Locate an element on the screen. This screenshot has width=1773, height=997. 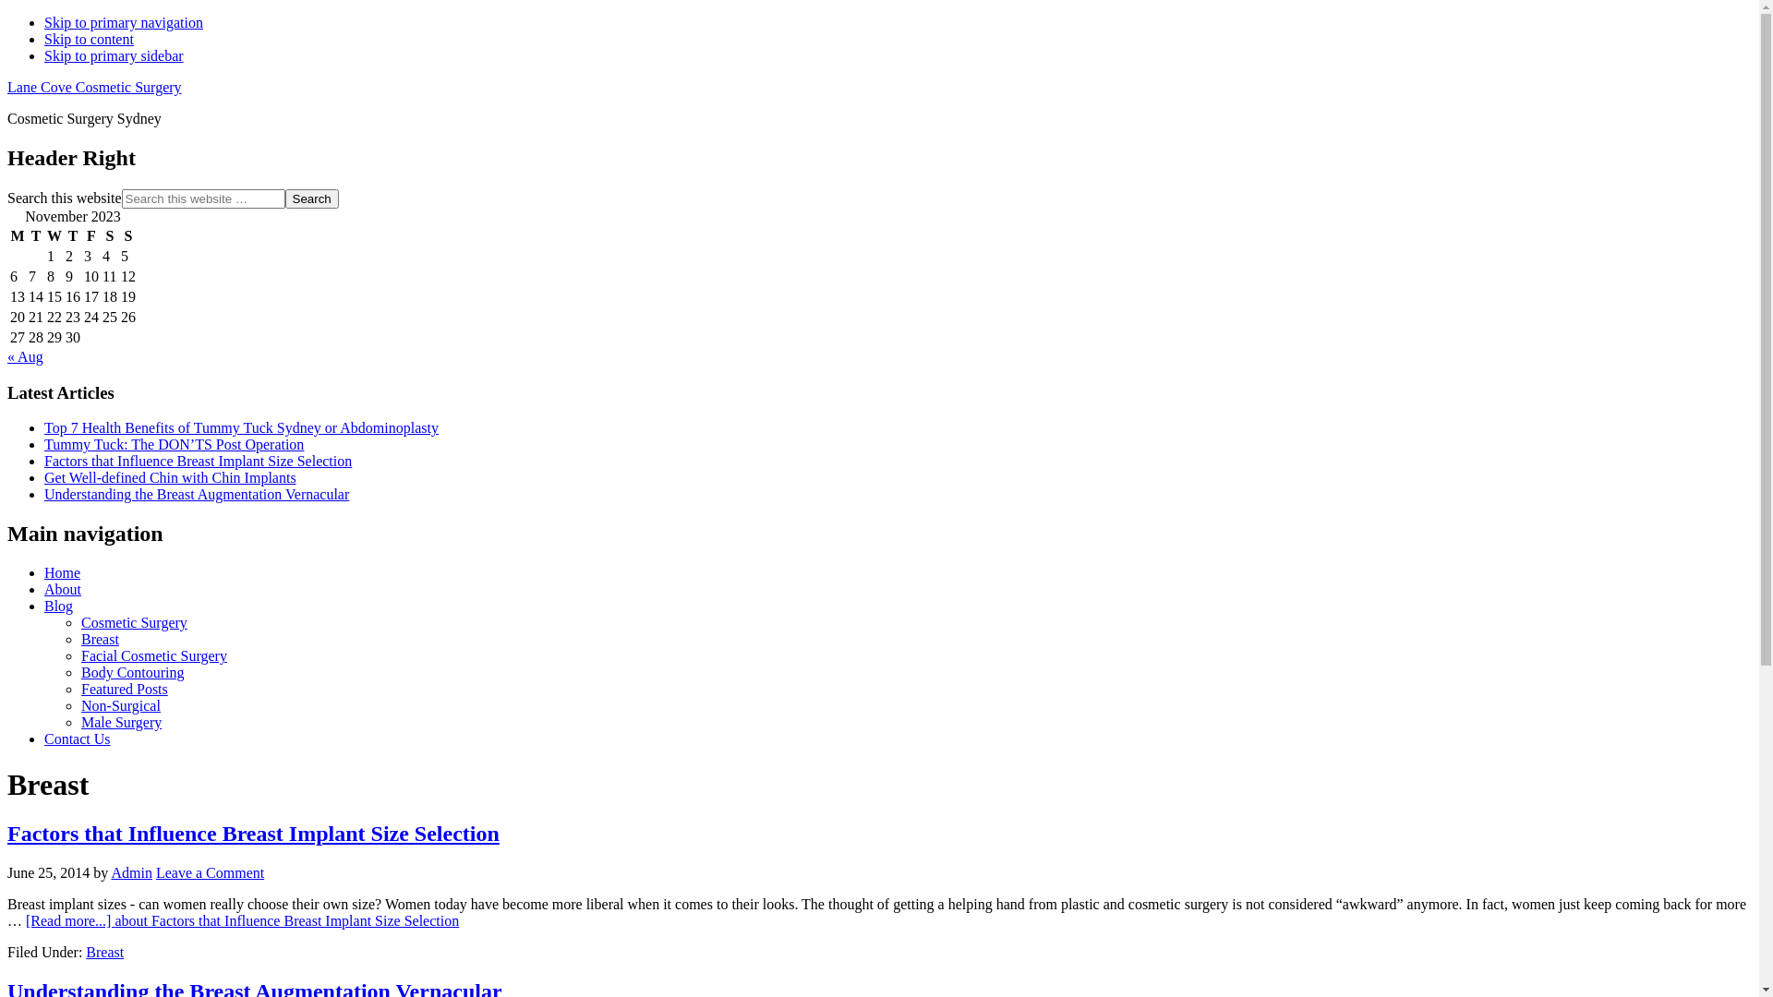
Understanding the Breast Augmentation Vernacular is located at coordinates (197, 495).